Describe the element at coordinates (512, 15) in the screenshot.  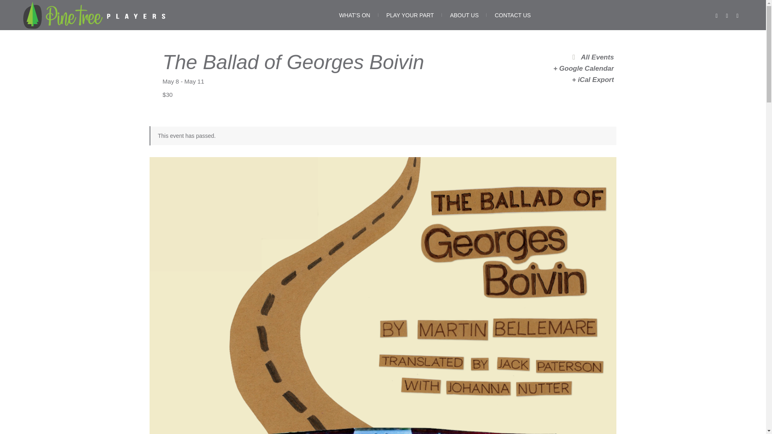
I see `CONTACT US` at that location.